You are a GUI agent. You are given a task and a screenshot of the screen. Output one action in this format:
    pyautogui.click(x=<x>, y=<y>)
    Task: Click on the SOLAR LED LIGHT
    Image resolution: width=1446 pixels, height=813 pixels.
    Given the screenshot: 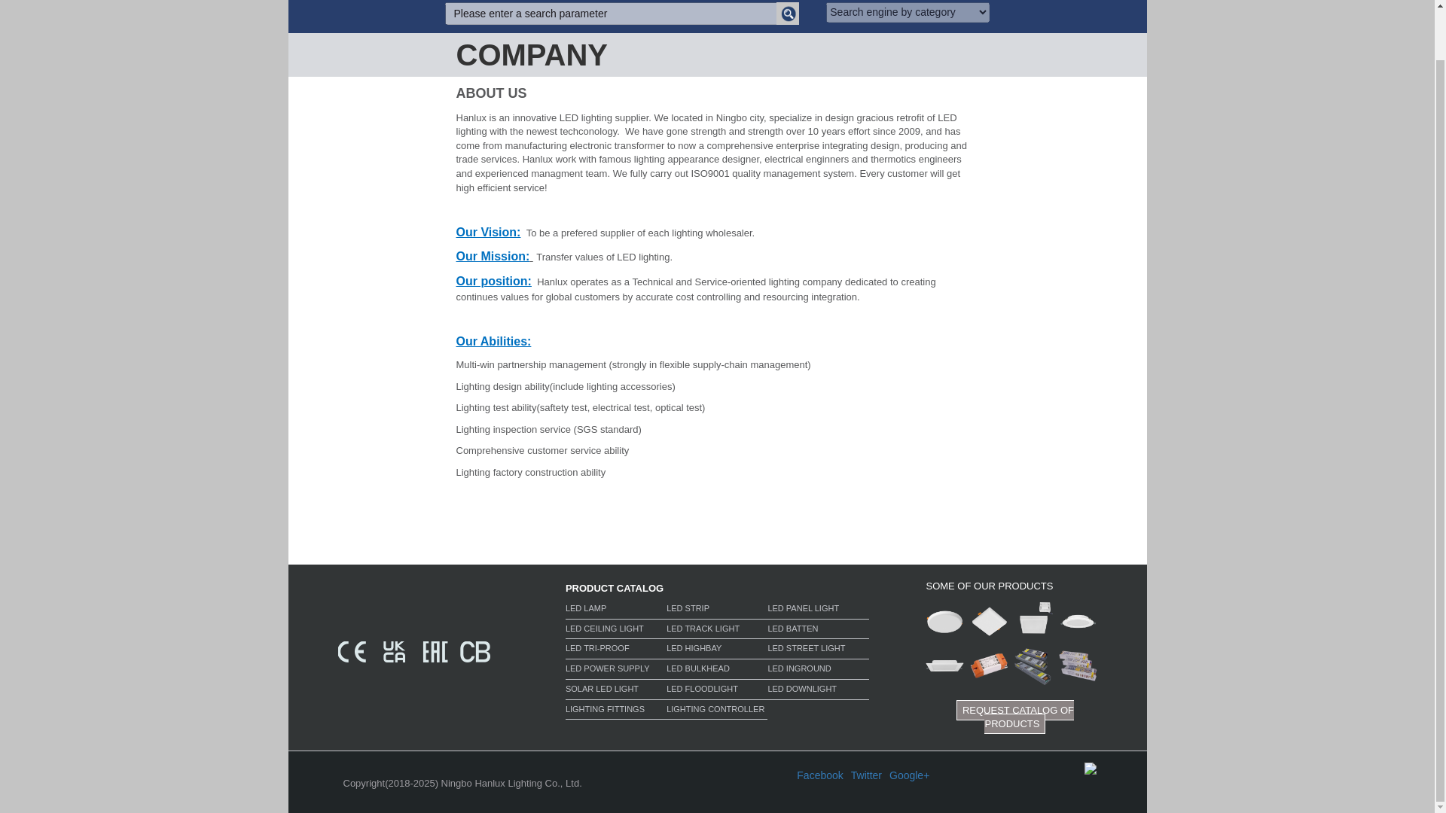 What is the action you would take?
    pyautogui.click(x=616, y=691)
    